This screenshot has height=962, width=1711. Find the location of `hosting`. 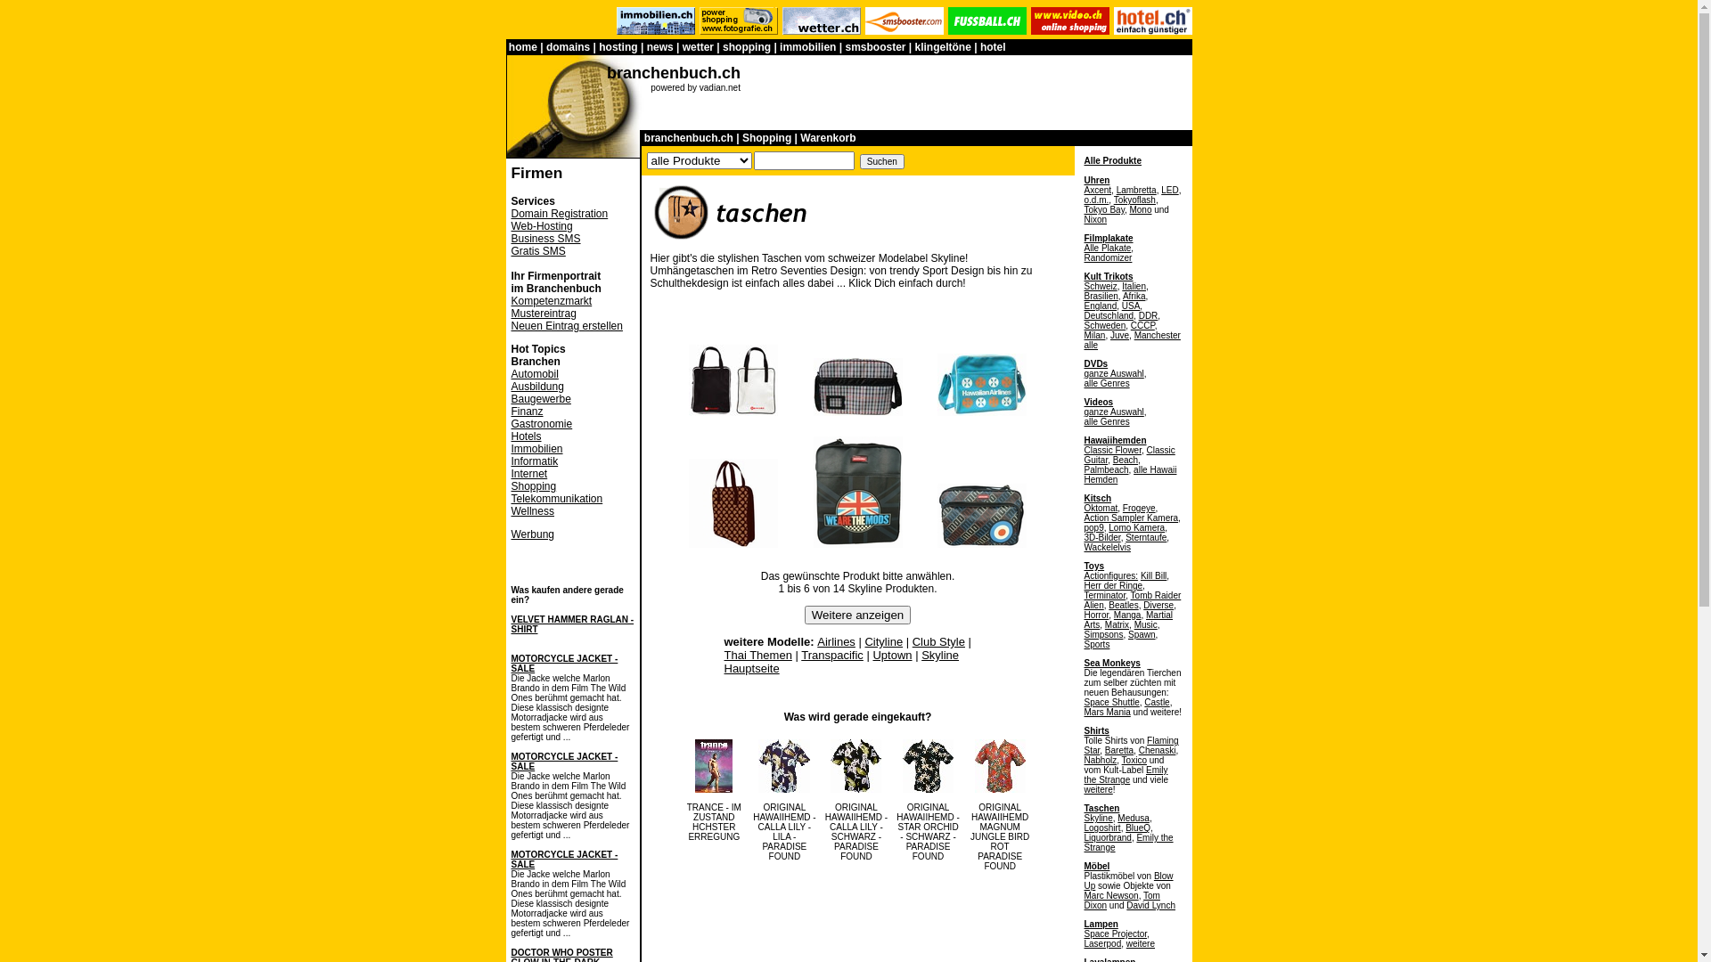

hosting is located at coordinates (618, 47).